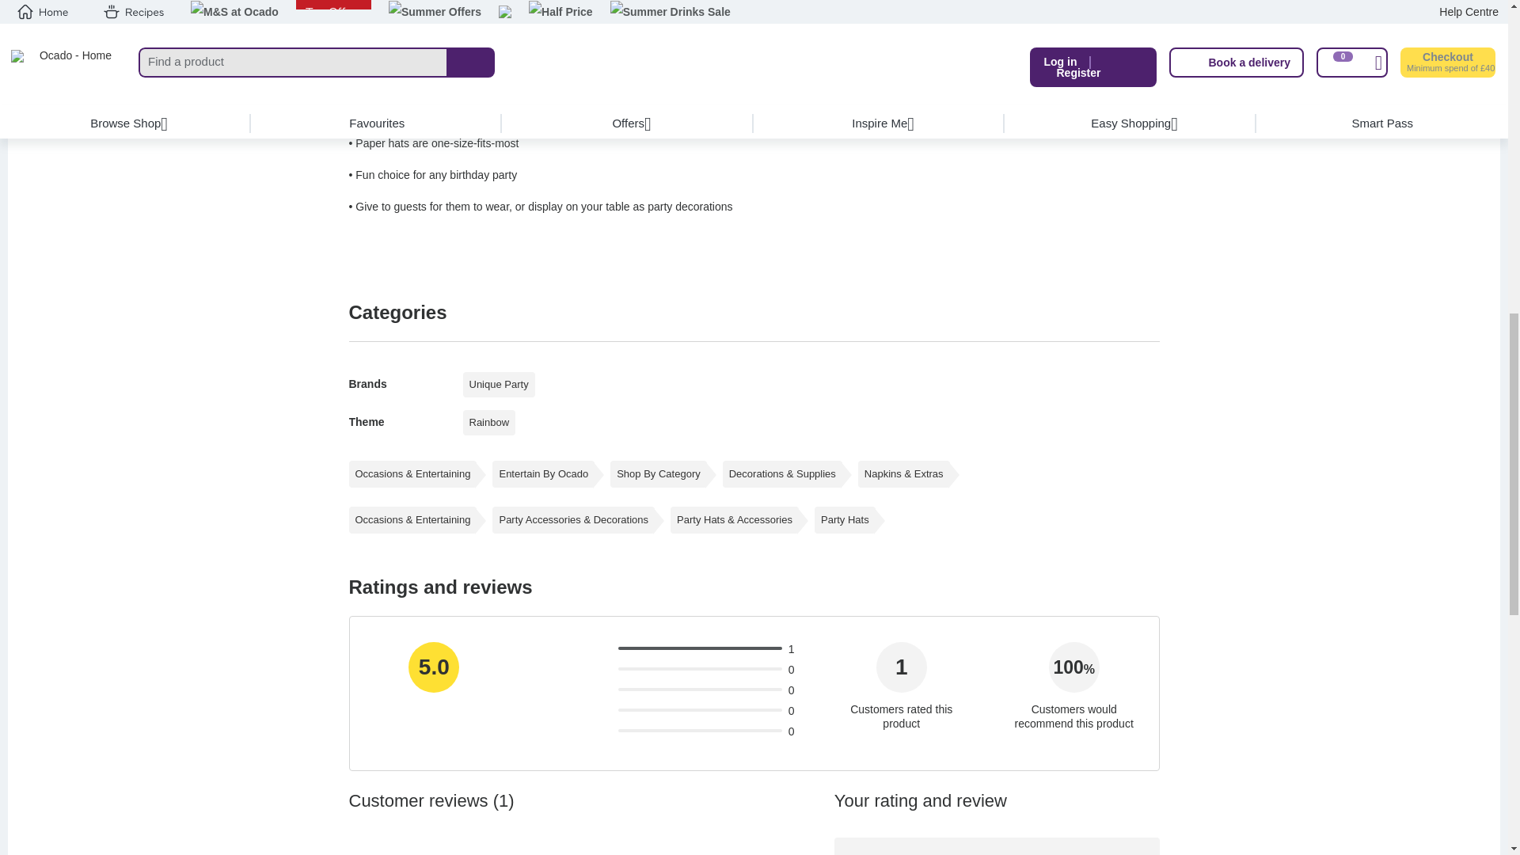 The height and width of the screenshot is (855, 1520). I want to click on 5 star reviews, so click(575, 650).